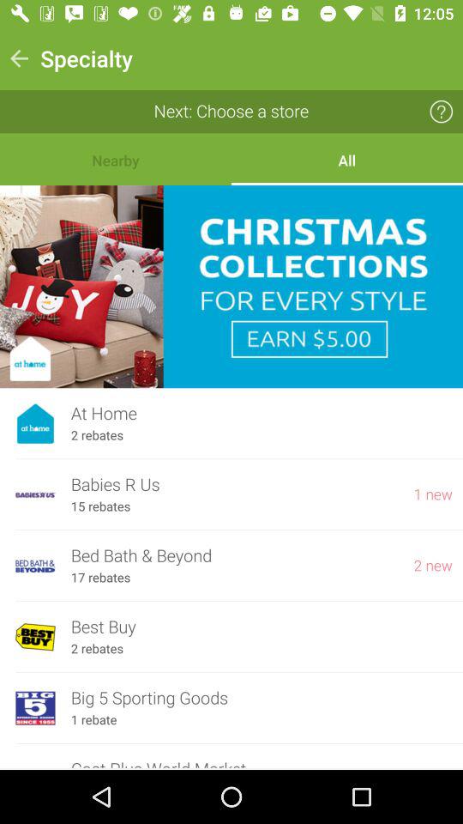 This screenshot has height=824, width=463. What do you see at coordinates (262, 764) in the screenshot?
I see `turn on cost plus world` at bounding box center [262, 764].